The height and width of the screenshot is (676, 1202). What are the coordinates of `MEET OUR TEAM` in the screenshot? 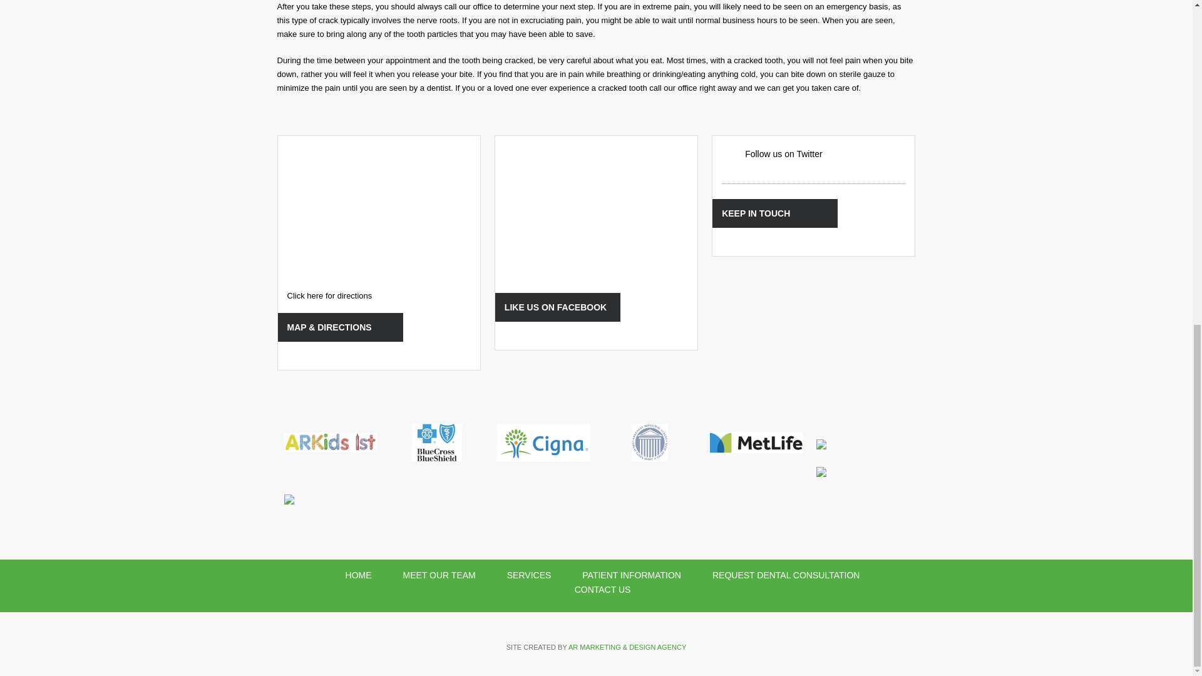 It's located at (439, 575).